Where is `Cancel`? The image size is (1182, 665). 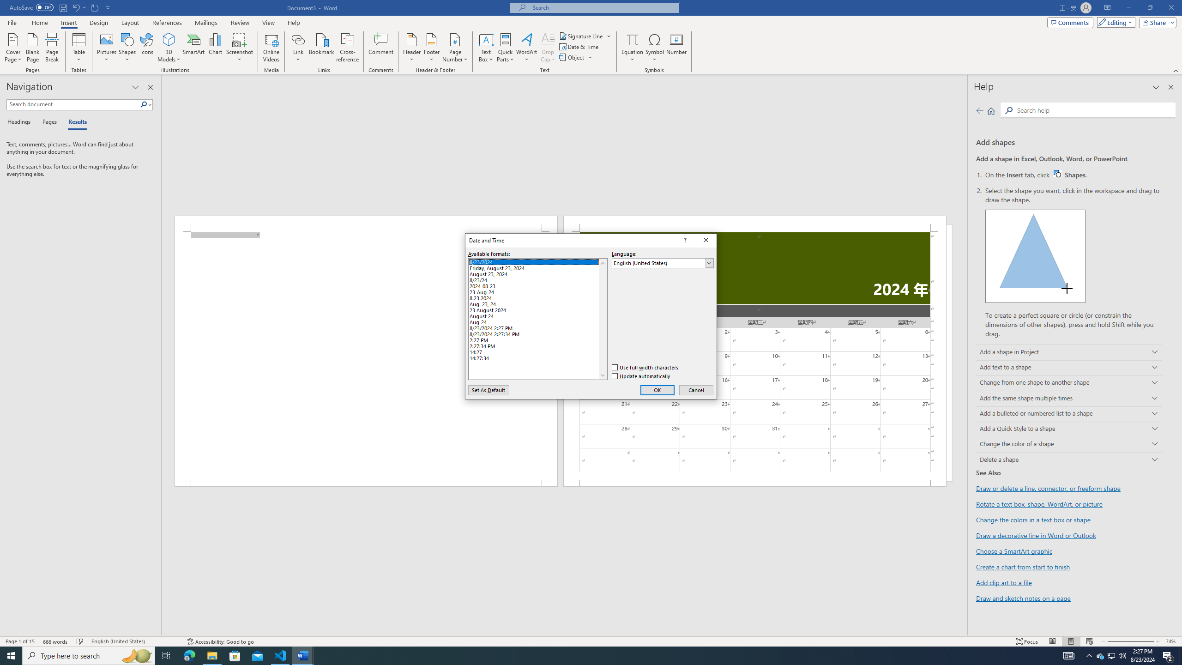
Cancel is located at coordinates (537, 296).